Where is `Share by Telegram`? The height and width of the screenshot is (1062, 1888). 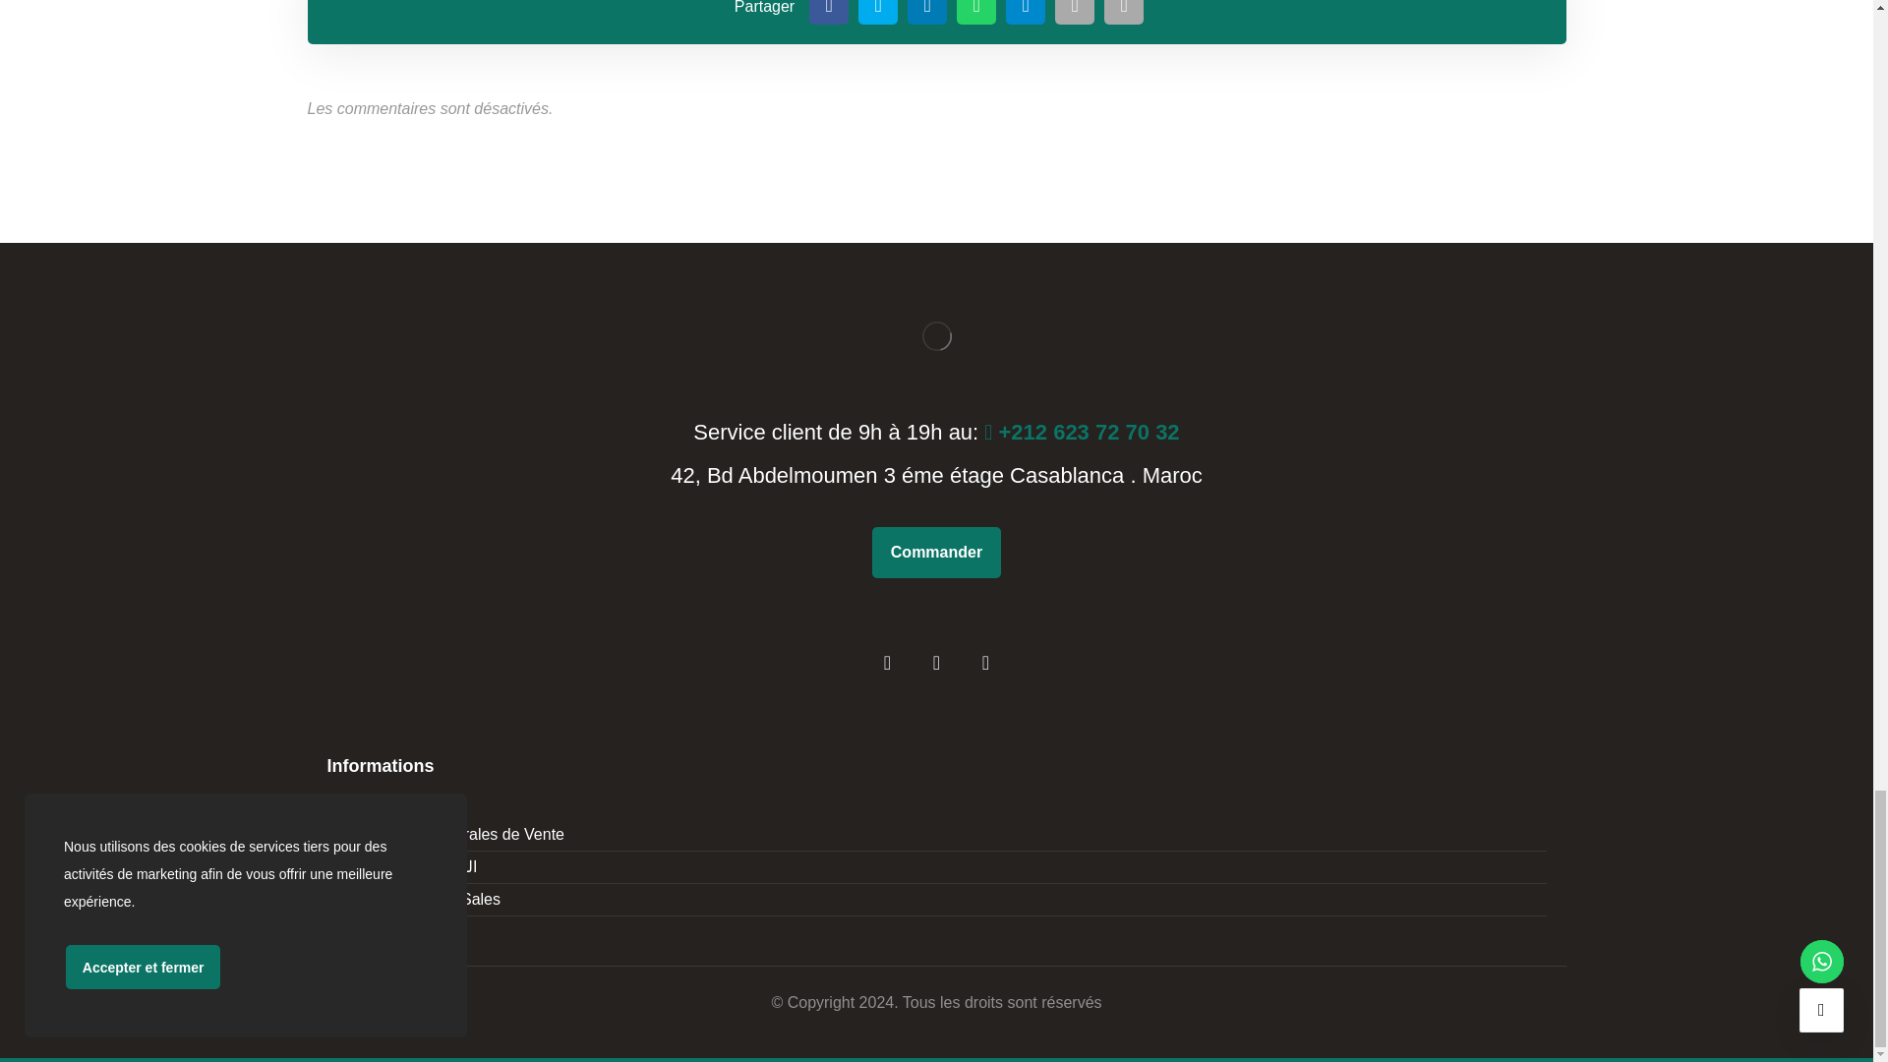
Share by Telegram is located at coordinates (1026, 12).